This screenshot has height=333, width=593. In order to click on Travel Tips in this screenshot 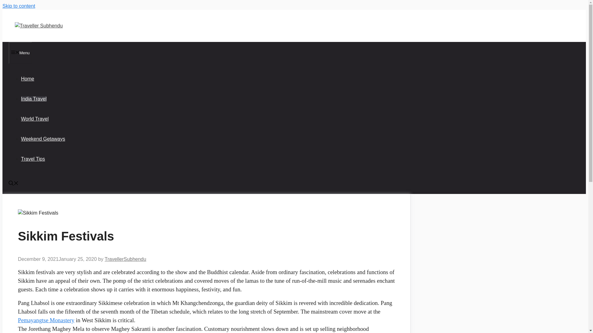, I will do `click(33, 158)`.